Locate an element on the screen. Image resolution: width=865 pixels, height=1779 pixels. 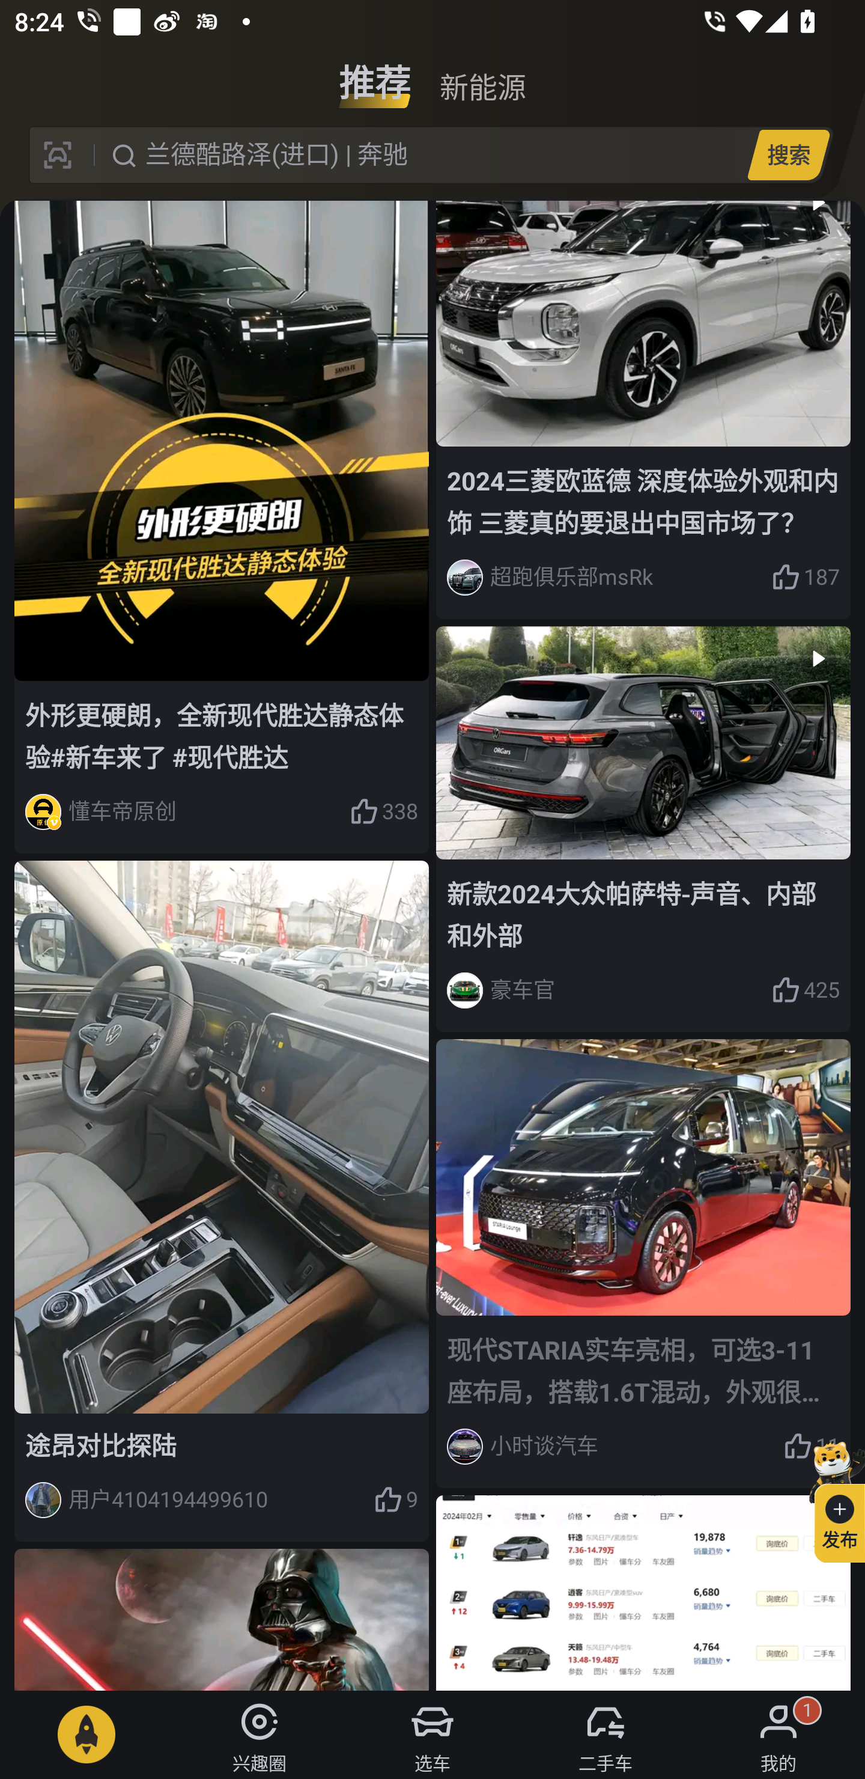
搜索 is located at coordinates (788, 154).